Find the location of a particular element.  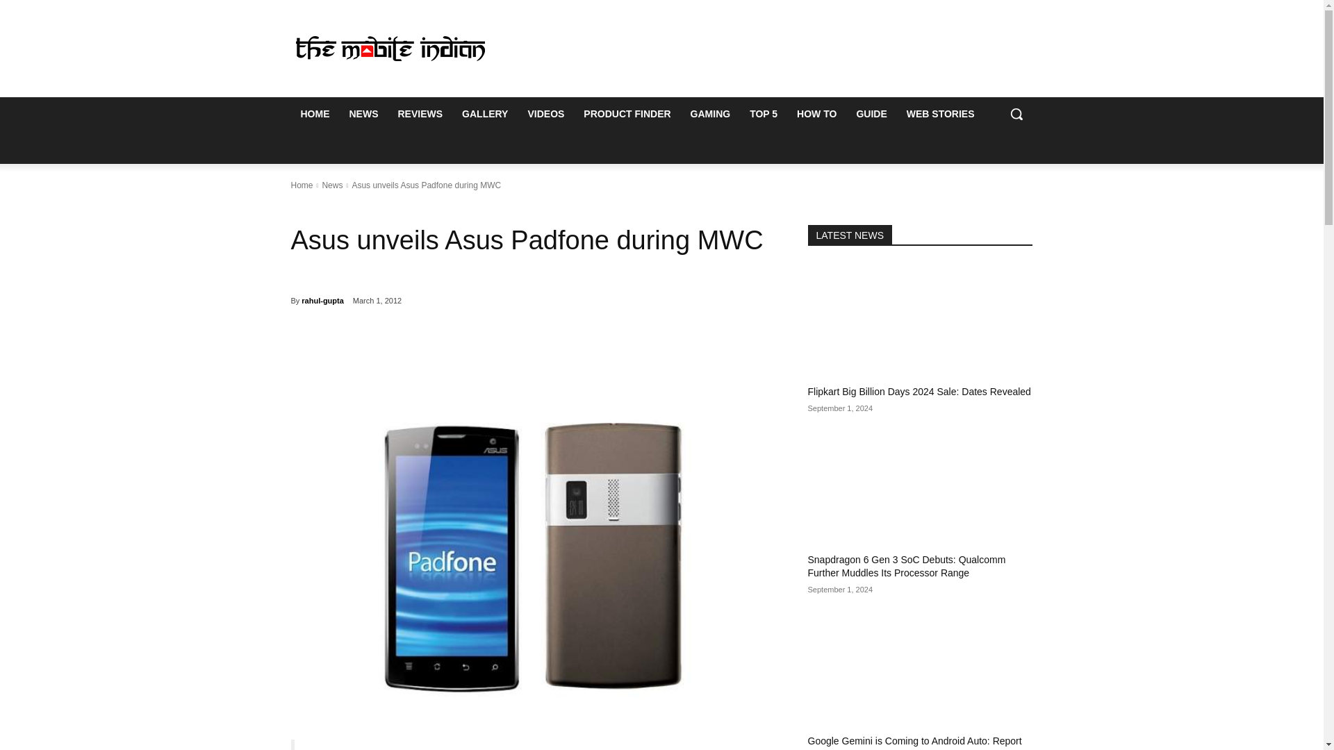

NEWS is located at coordinates (363, 114).